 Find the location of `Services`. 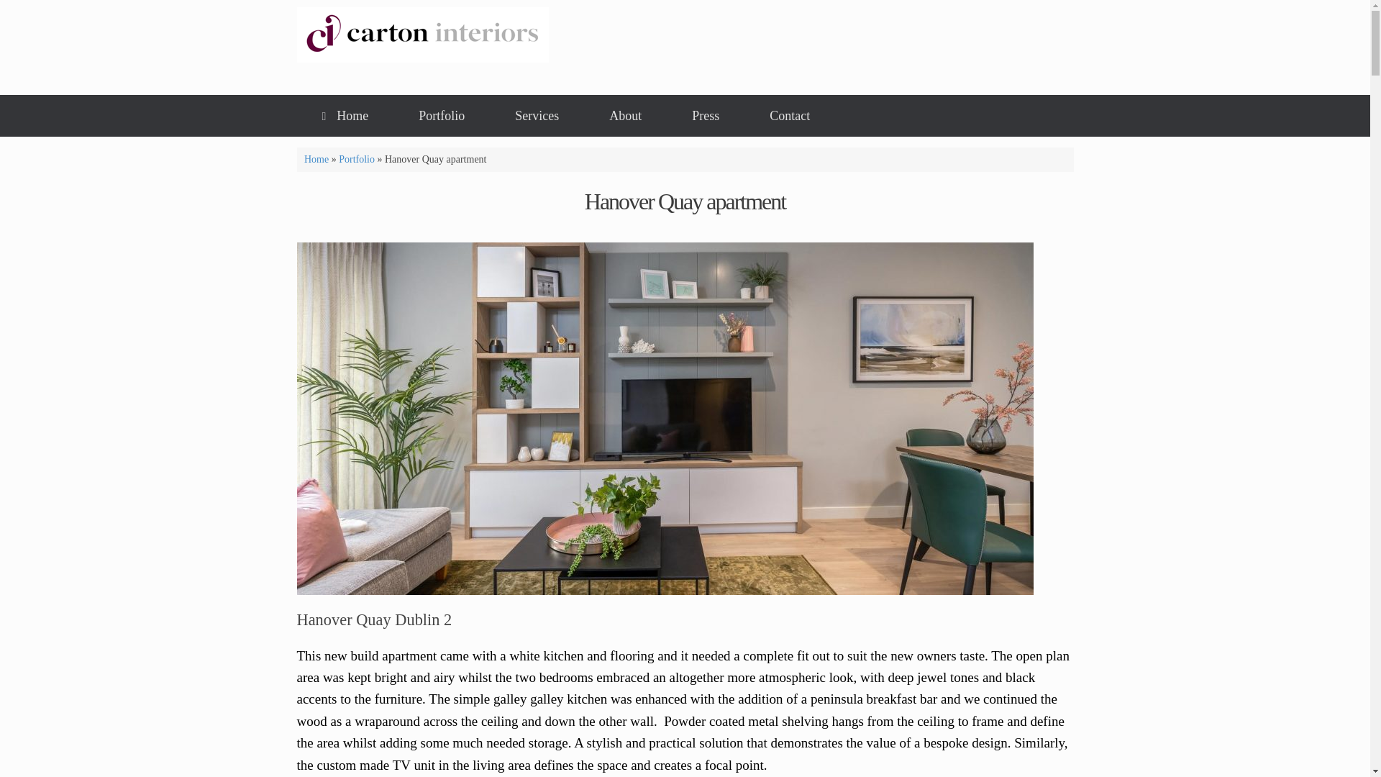

Services is located at coordinates (537, 115).